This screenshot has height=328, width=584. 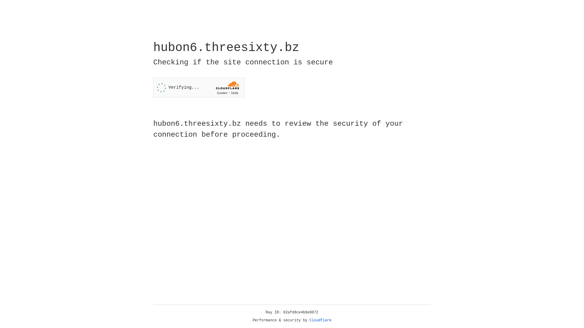 What do you see at coordinates (321, 320) in the screenshot?
I see `Cloudflare` at bounding box center [321, 320].